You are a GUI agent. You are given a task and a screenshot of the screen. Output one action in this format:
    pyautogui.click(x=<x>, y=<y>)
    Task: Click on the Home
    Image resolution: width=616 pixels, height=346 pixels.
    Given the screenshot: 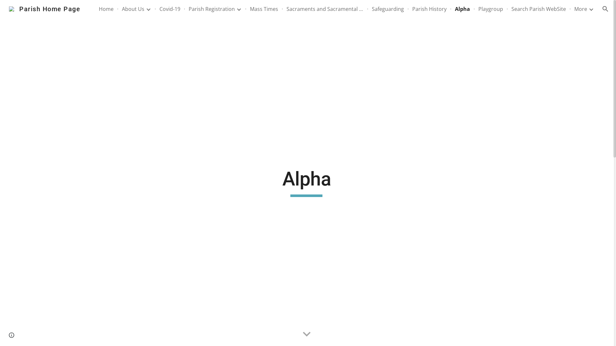 What is the action you would take?
    pyautogui.click(x=106, y=9)
    